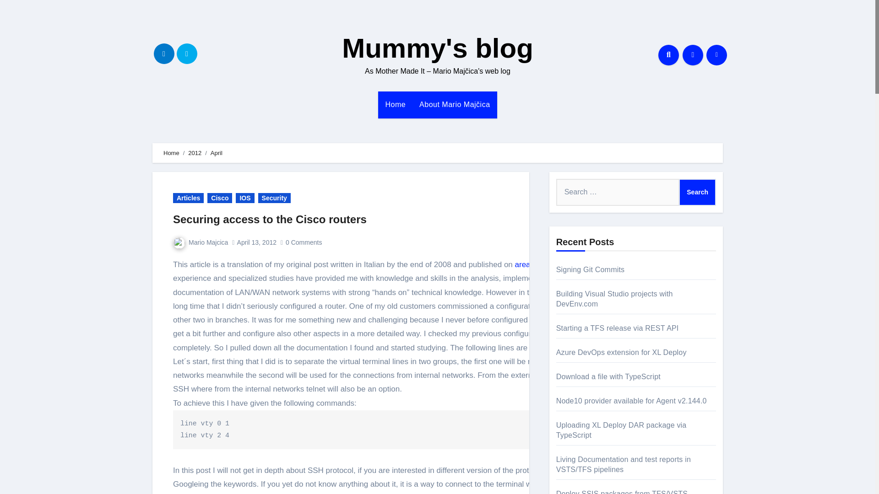 This screenshot has height=494, width=879. Describe the element at coordinates (201, 242) in the screenshot. I see `Mario Majcica` at that location.